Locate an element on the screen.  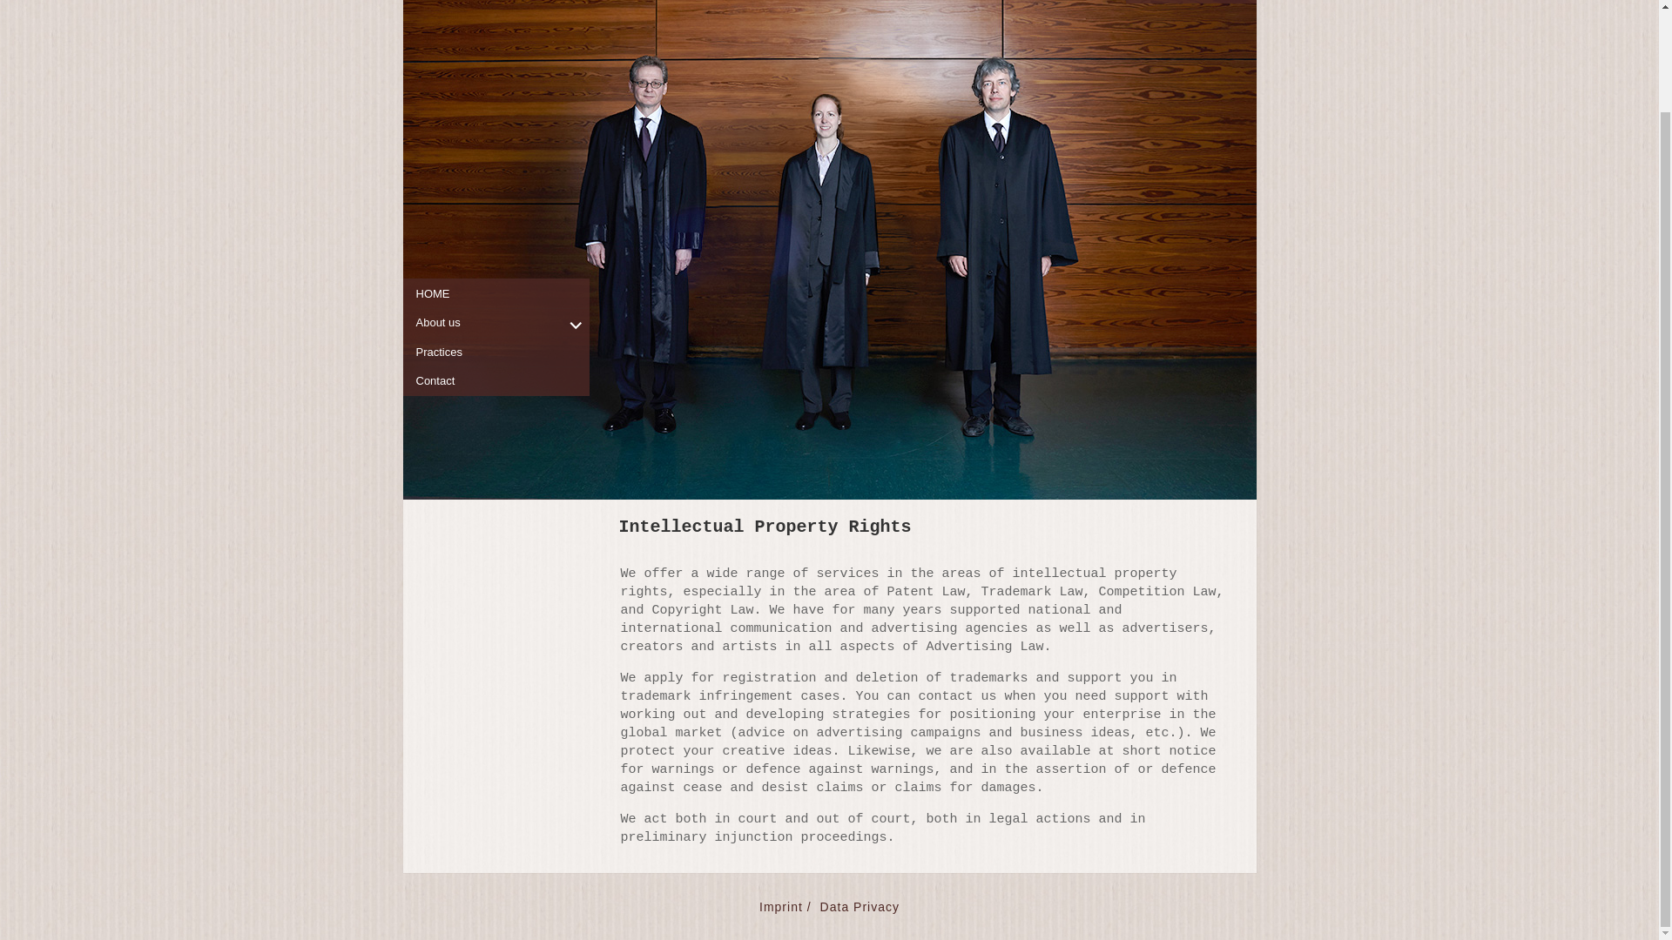
Contact is located at coordinates (503, 266).